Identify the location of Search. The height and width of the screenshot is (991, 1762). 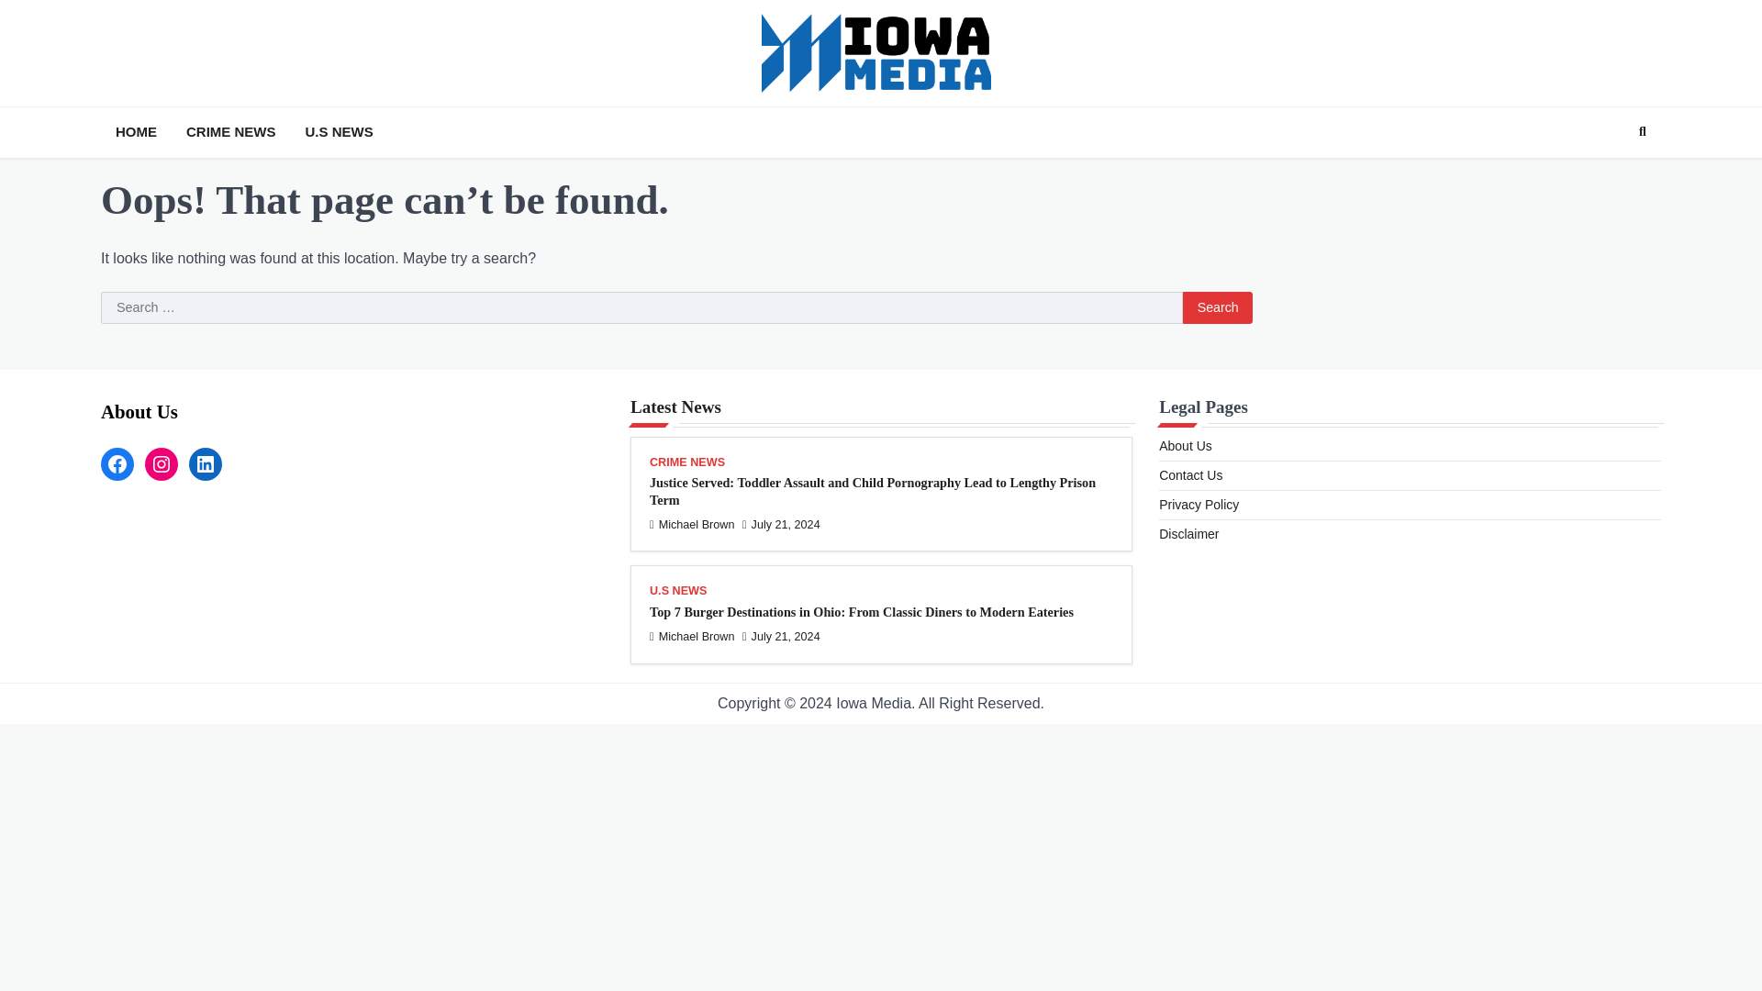
(1642, 131).